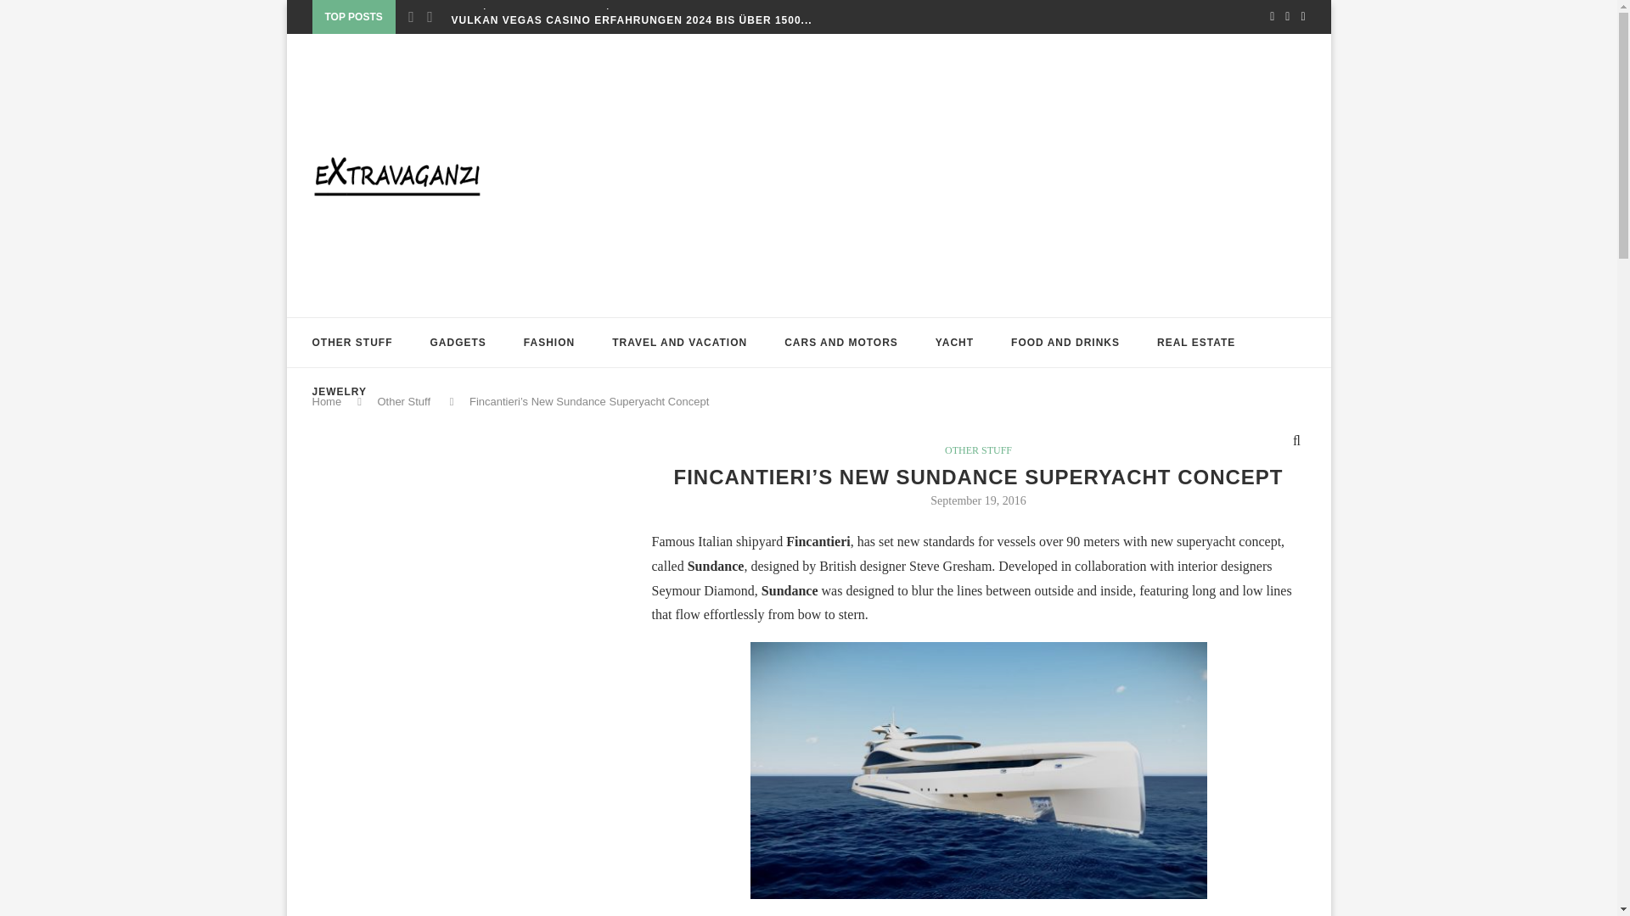 The height and width of the screenshot is (916, 1630). I want to click on OTHER STUFF, so click(352, 343).